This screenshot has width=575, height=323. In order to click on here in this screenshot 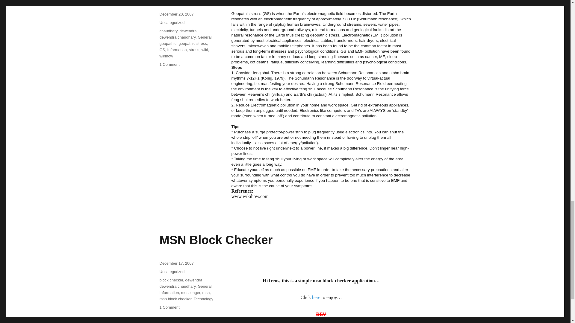, I will do `click(316, 297)`.